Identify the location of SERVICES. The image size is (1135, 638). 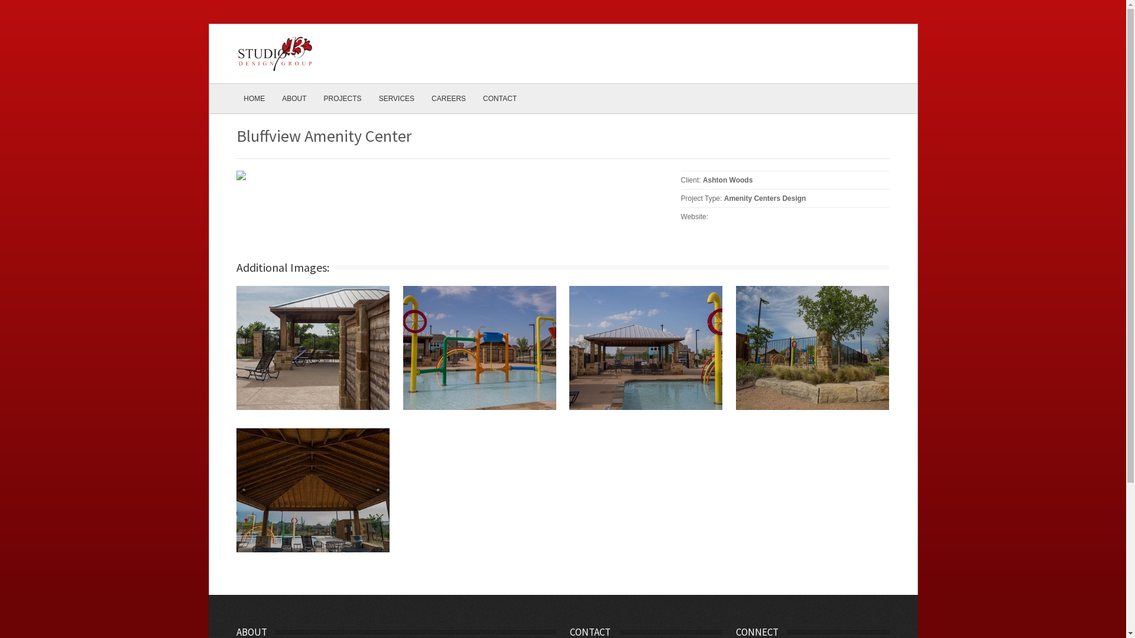
(397, 99).